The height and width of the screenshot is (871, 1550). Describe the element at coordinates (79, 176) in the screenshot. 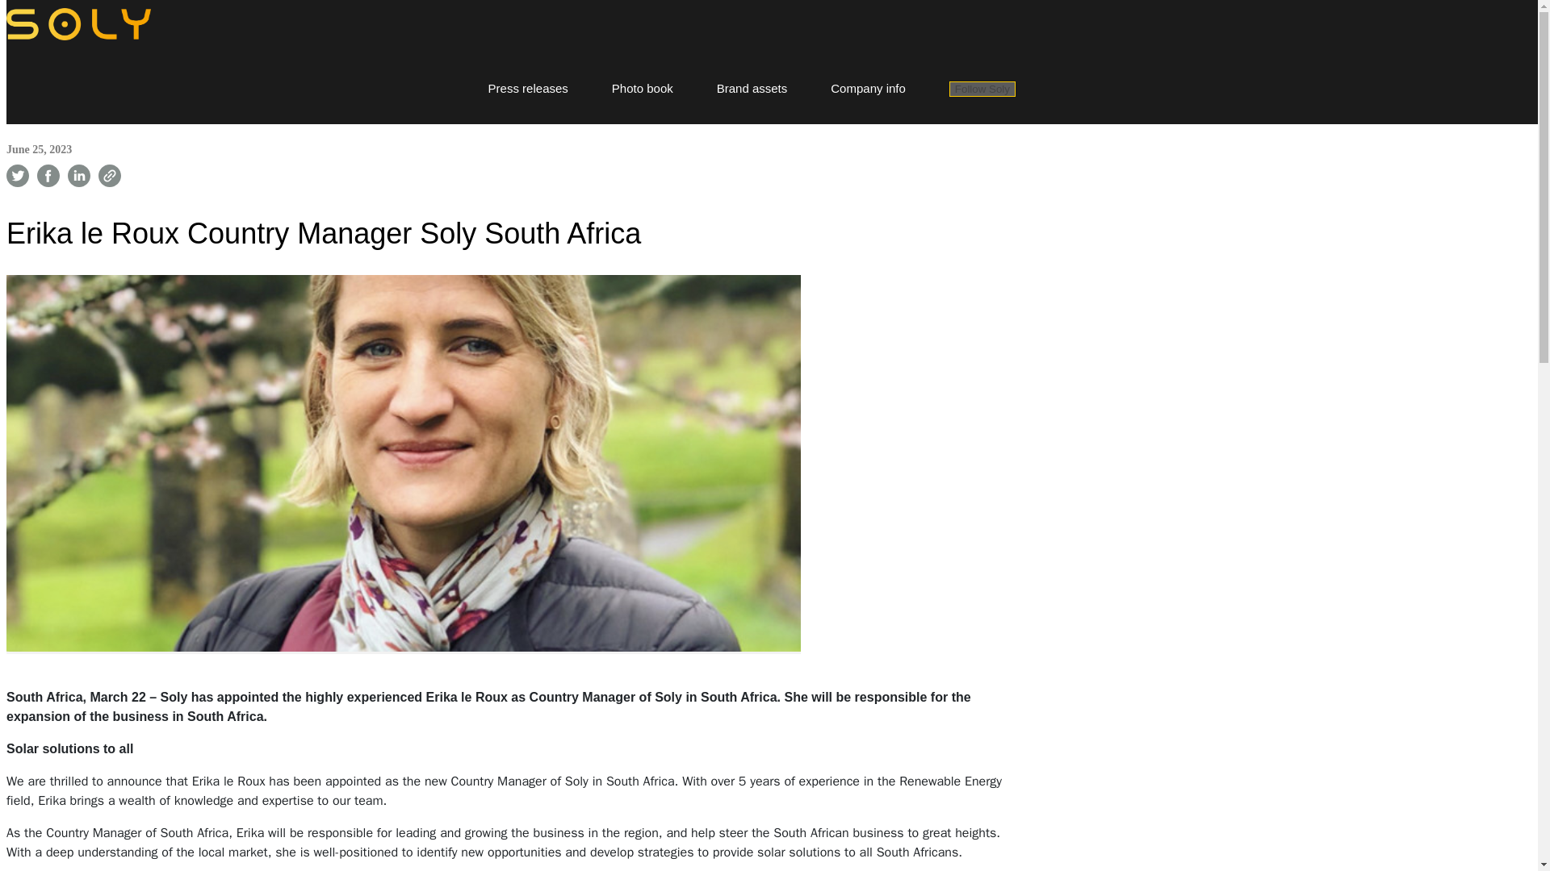

I see `Share on Linkedin` at that location.